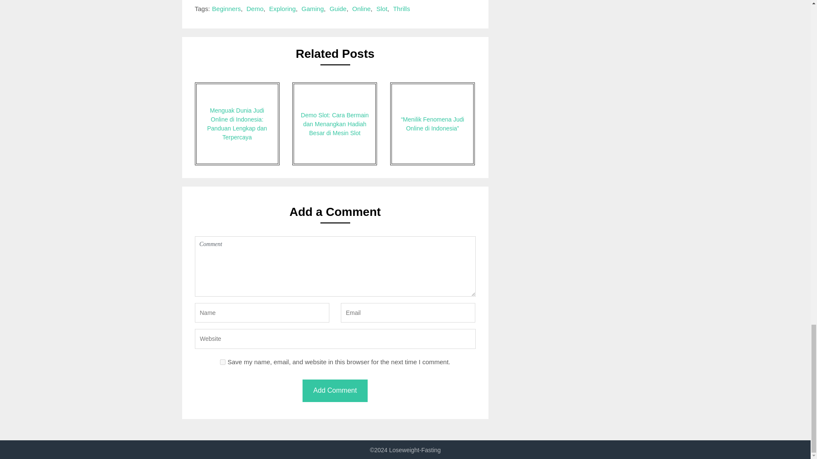 The image size is (817, 459). What do you see at coordinates (338, 8) in the screenshot?
I see `Guide` at bounding box center [338, 8].